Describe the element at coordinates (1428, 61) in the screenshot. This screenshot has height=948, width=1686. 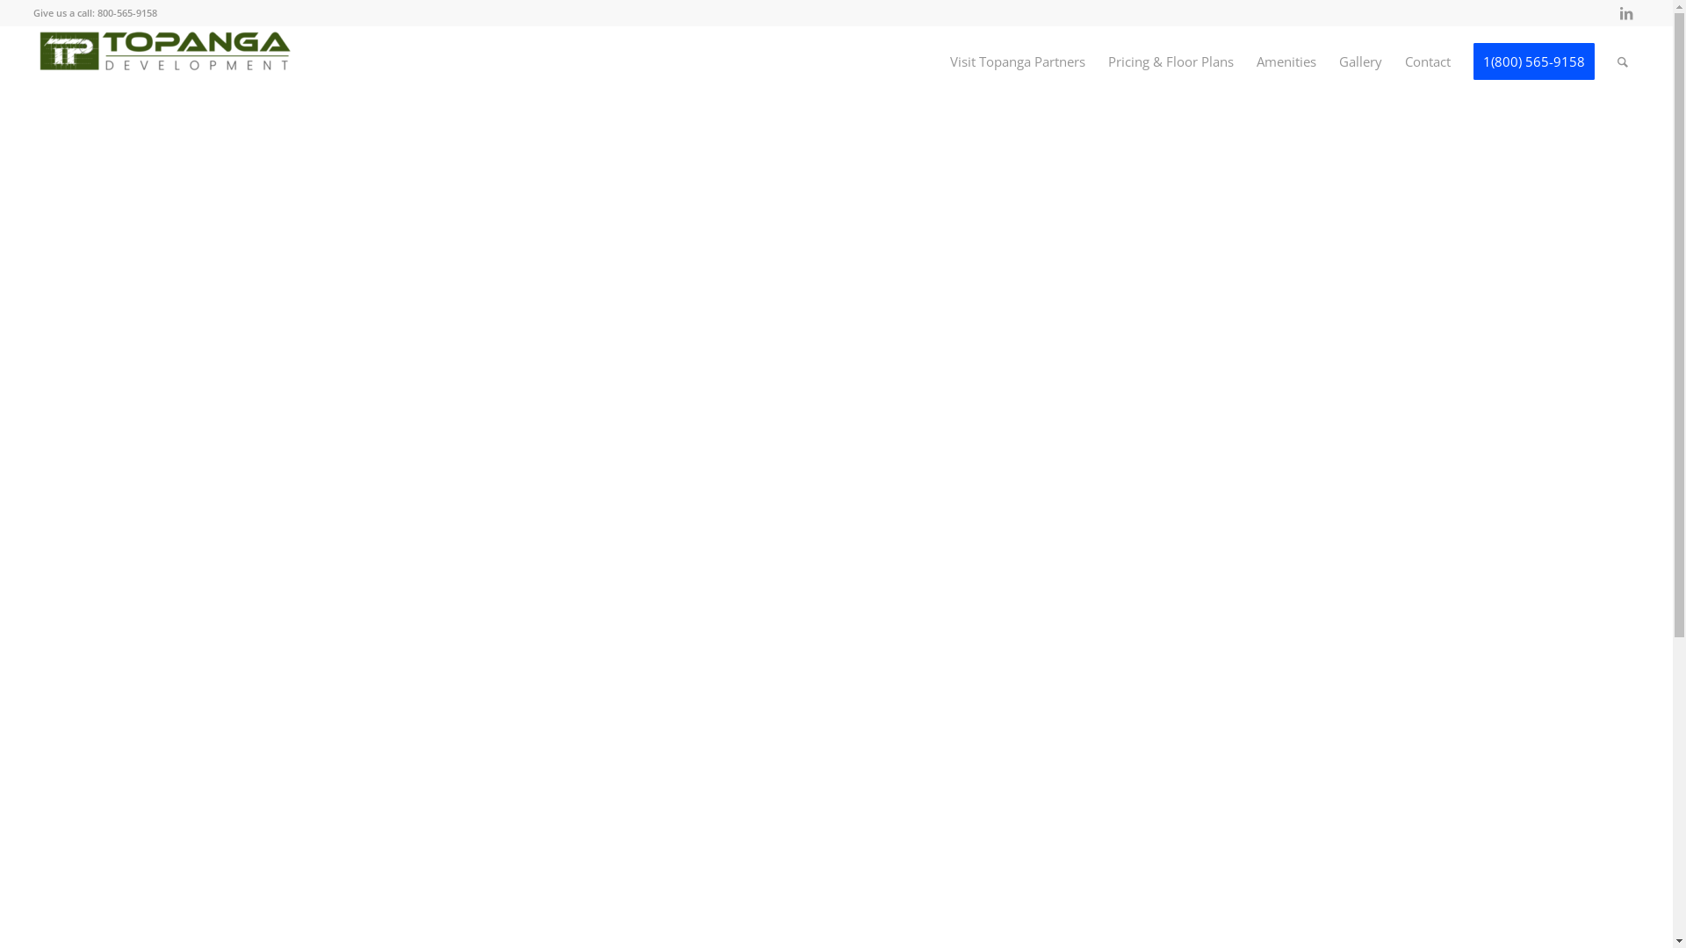
I see `Contact` at that location.